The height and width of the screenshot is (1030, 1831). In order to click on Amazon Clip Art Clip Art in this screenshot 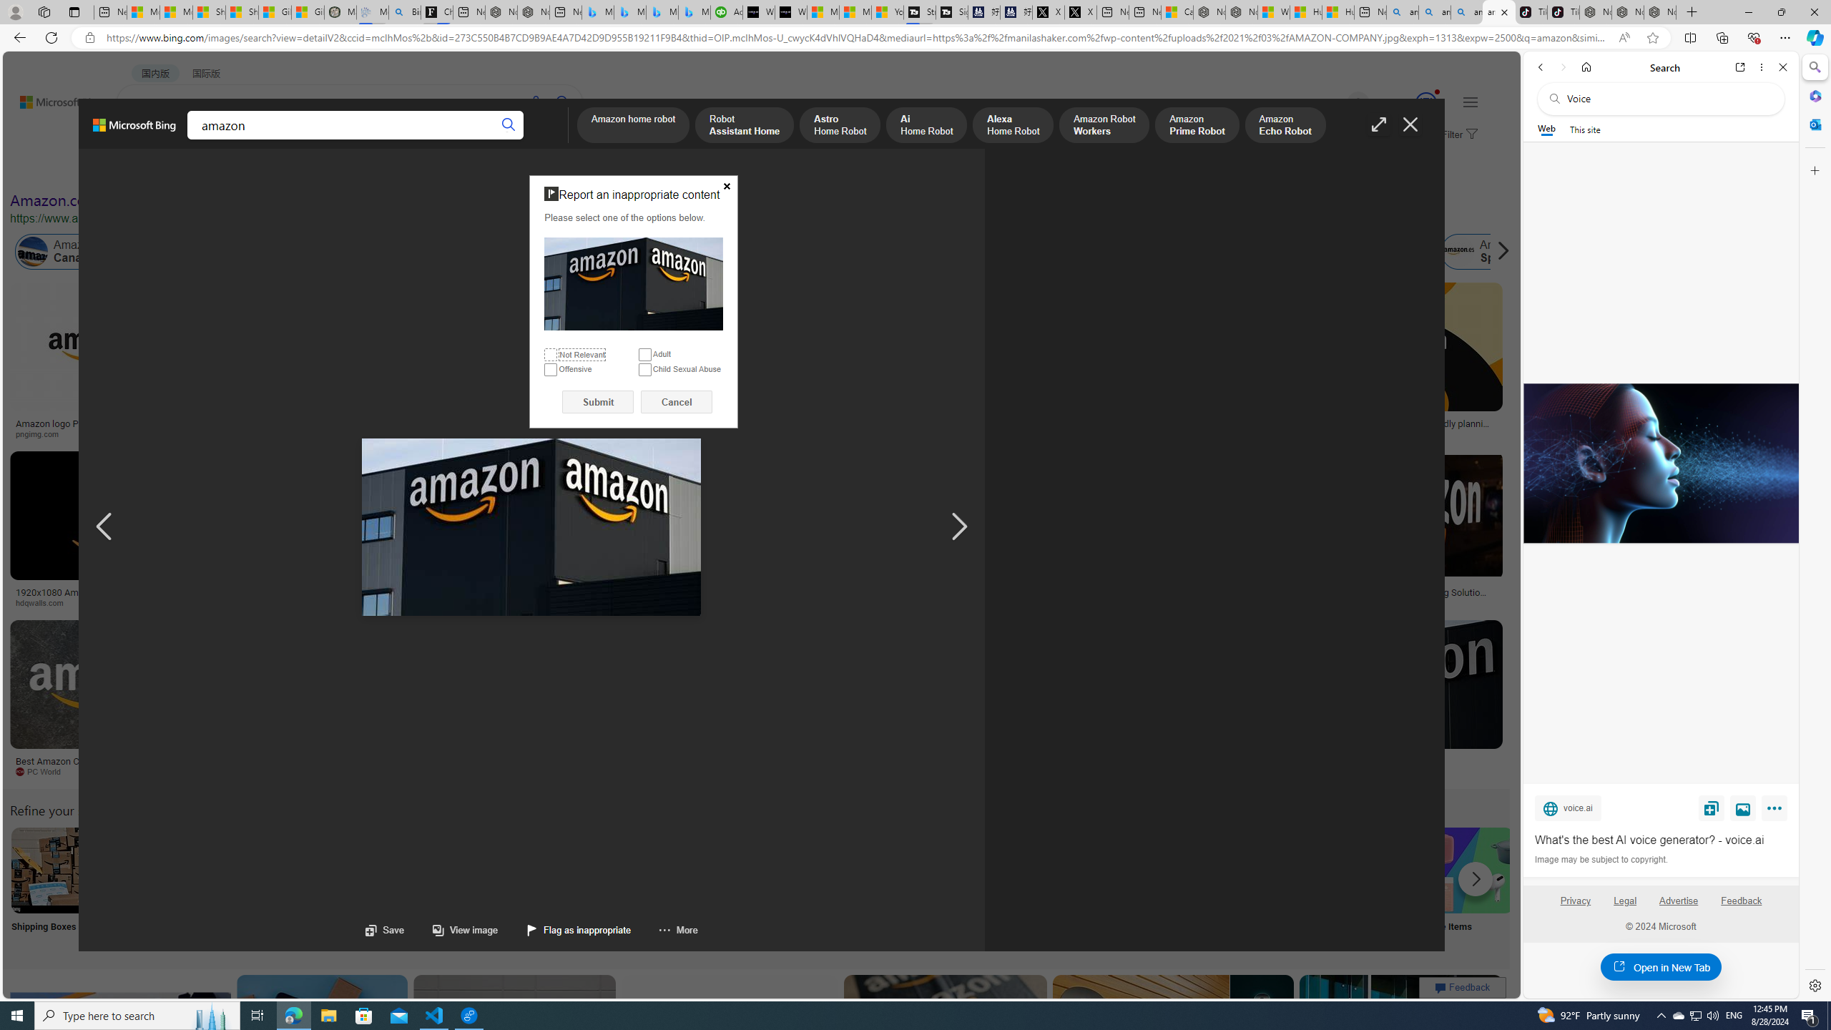, I will do `click(242, 888)`.